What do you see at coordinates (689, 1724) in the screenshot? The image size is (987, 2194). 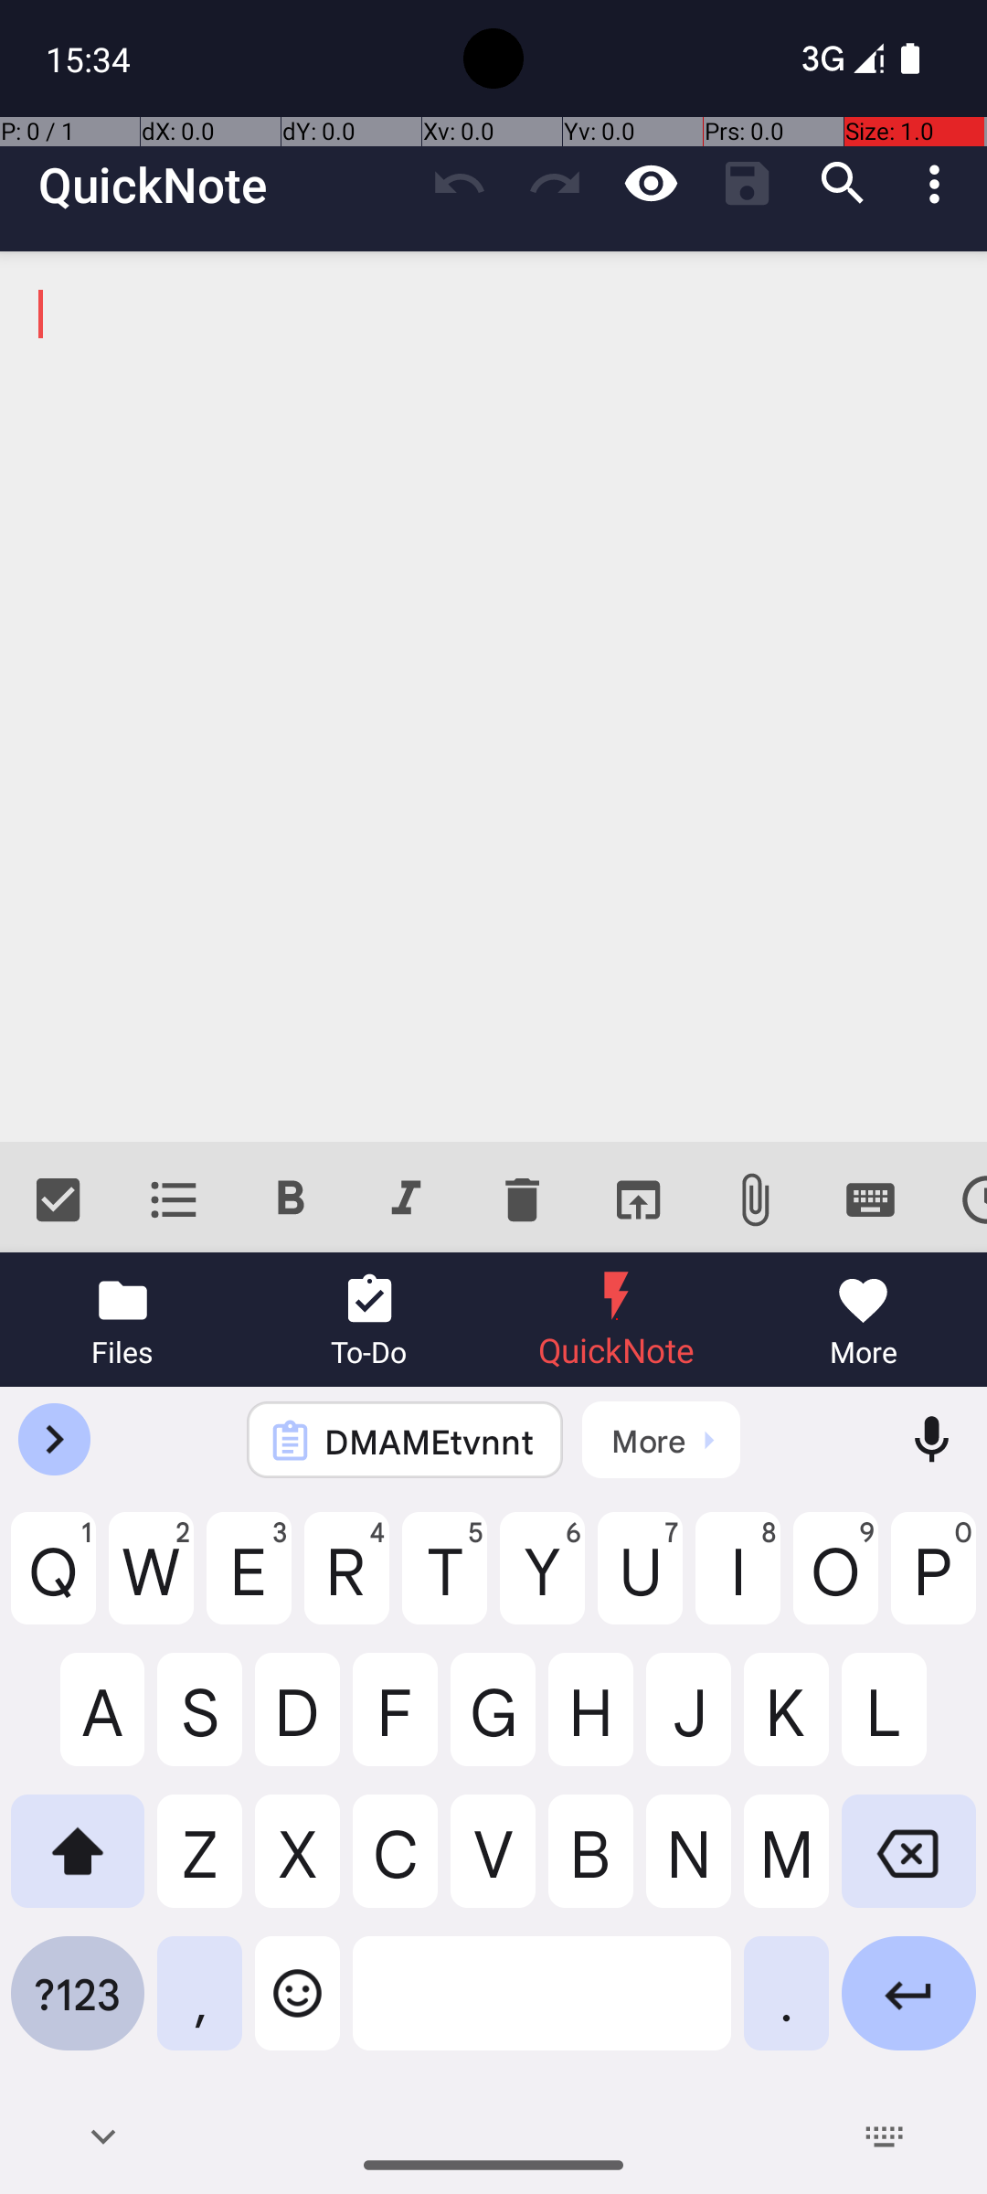 I see `J` at bounding box center [689, 1724].